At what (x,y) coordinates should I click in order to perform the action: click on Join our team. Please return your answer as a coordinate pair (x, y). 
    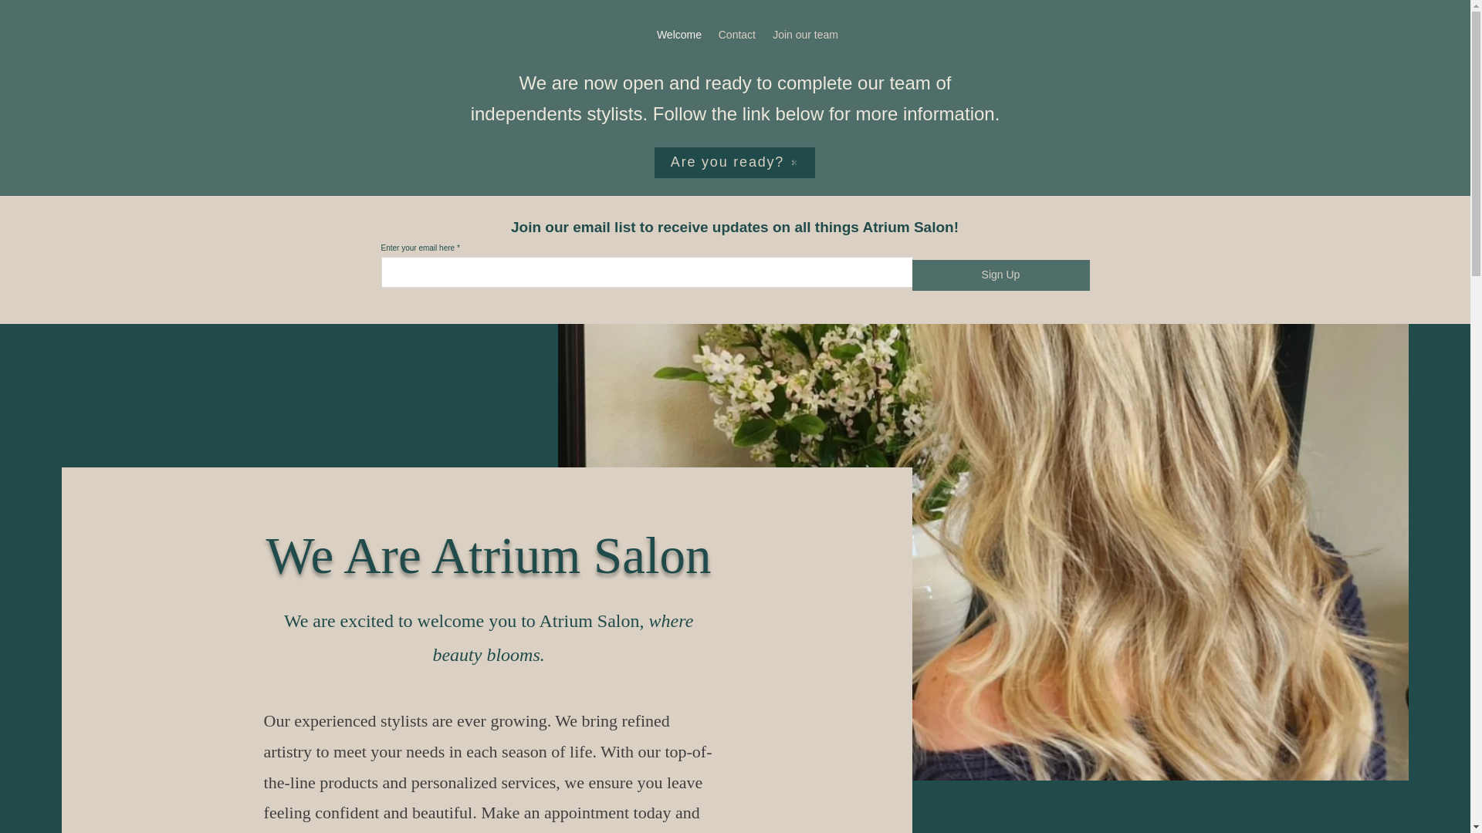
    Looking at the image, I should click on (804, 35).